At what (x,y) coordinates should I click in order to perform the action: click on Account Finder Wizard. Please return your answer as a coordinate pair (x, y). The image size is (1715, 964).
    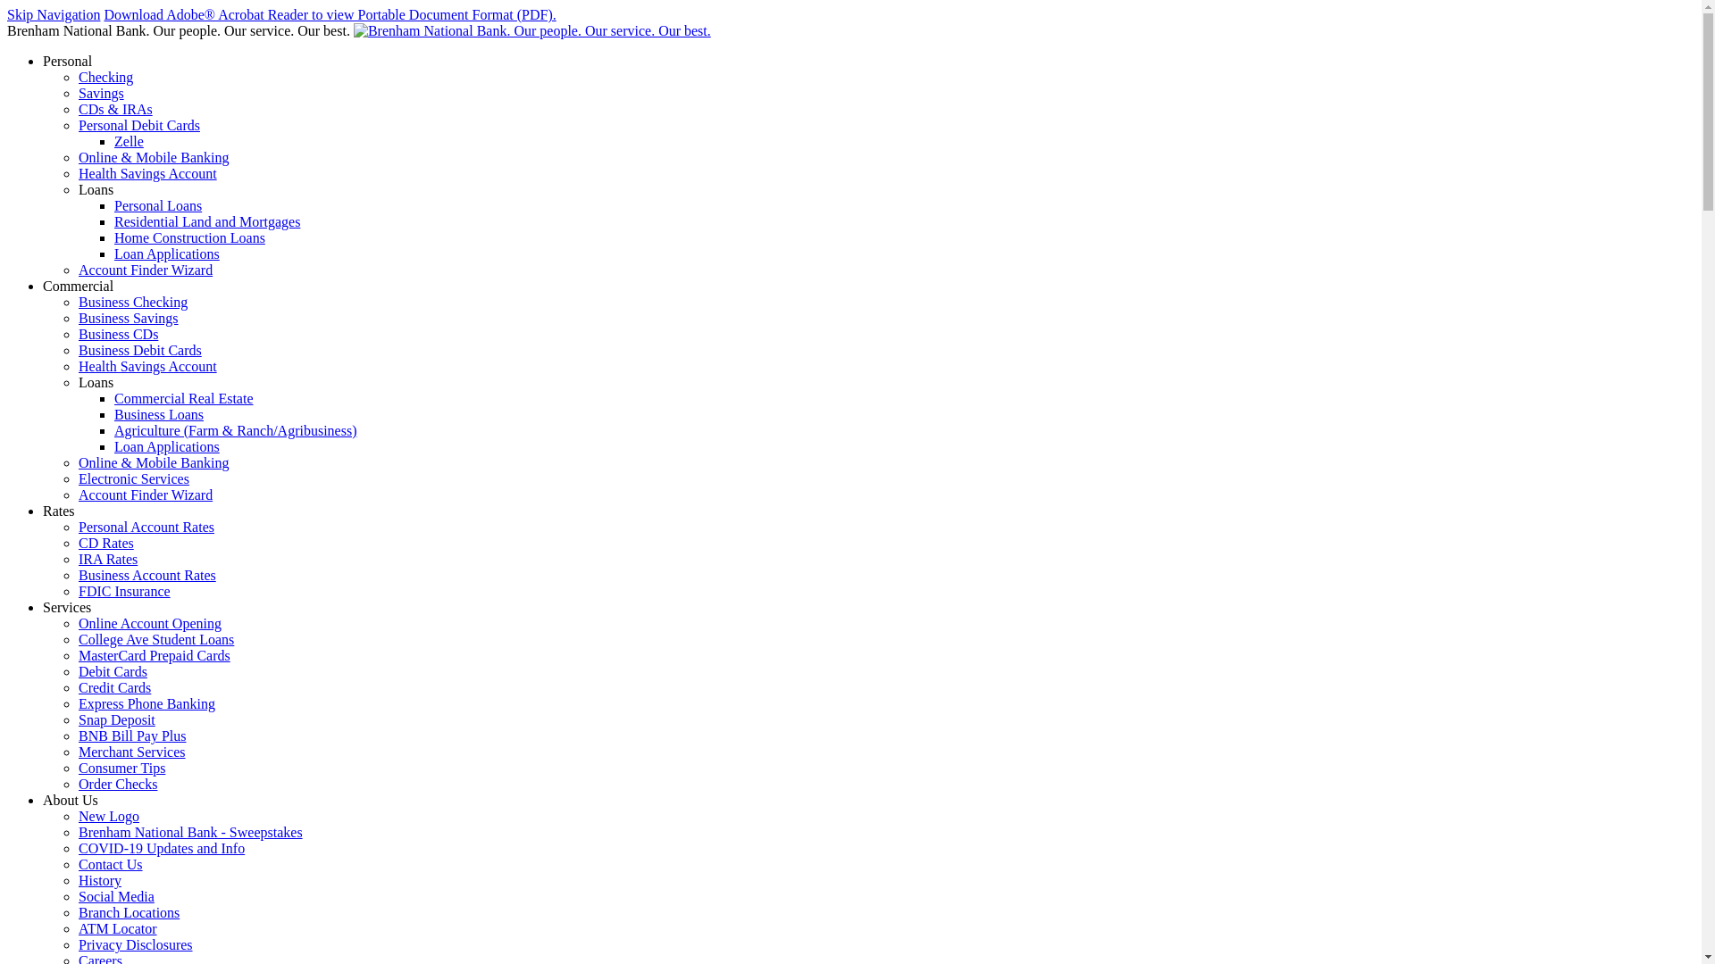
    Looking at the image, I should click on (146, 494).